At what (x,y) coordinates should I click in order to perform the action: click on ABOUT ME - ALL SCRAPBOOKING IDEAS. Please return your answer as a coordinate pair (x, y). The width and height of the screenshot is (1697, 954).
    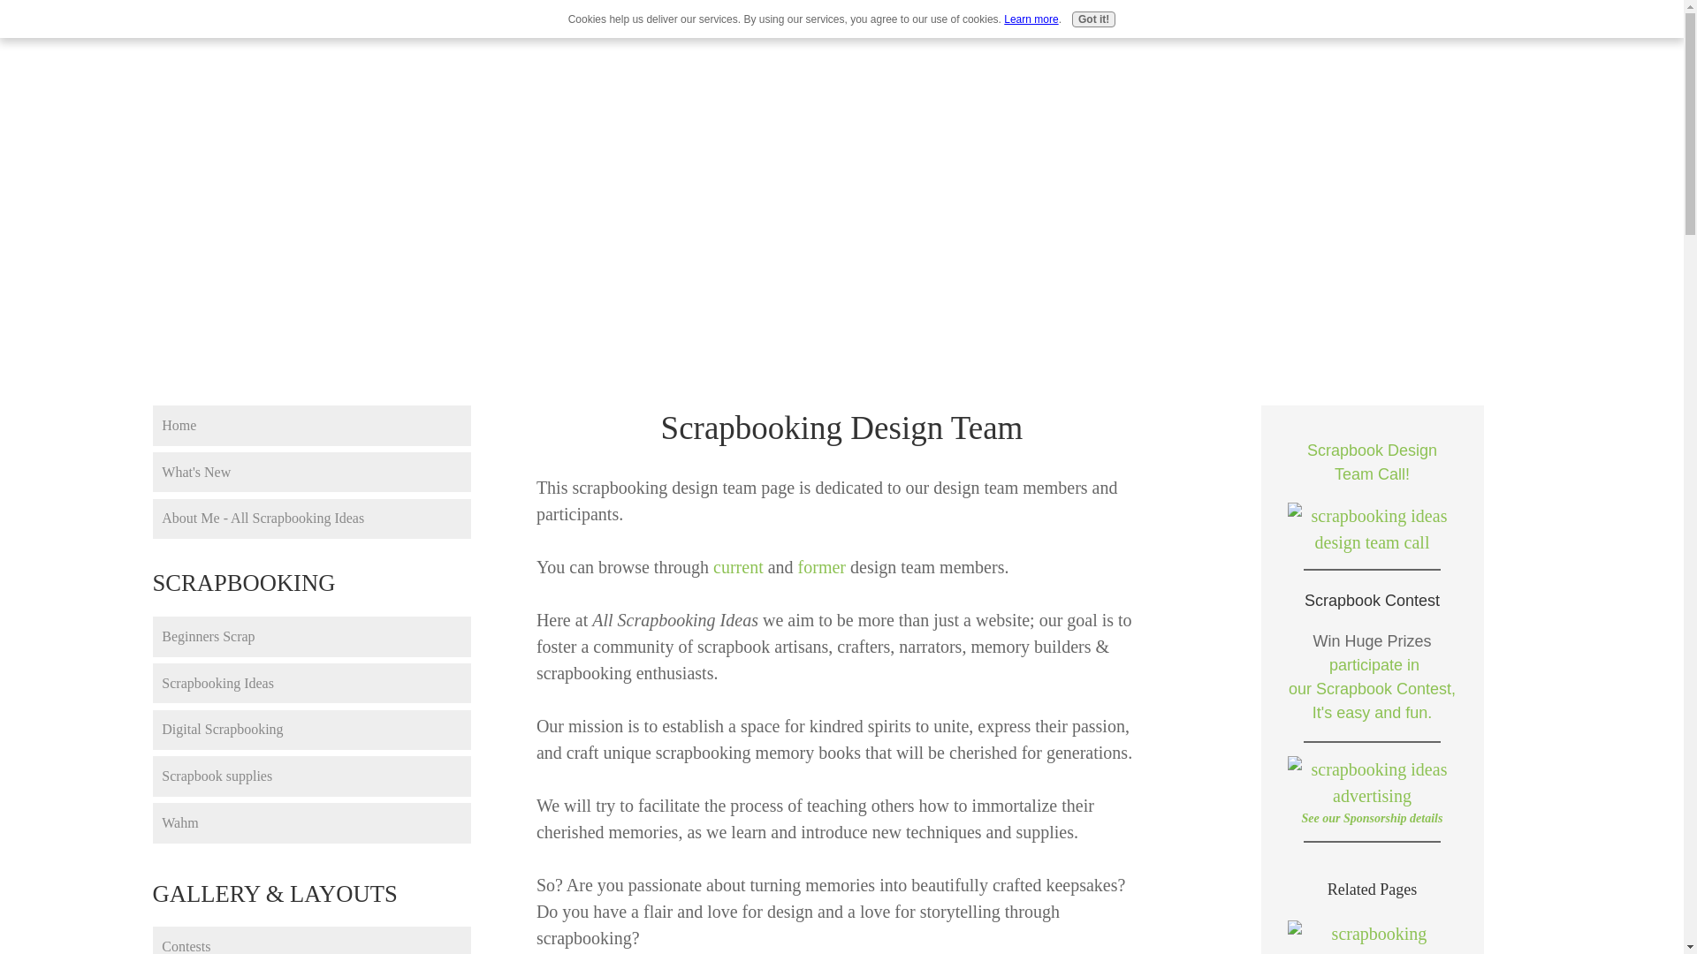
    Looking at the image, I should click on (514, 23).